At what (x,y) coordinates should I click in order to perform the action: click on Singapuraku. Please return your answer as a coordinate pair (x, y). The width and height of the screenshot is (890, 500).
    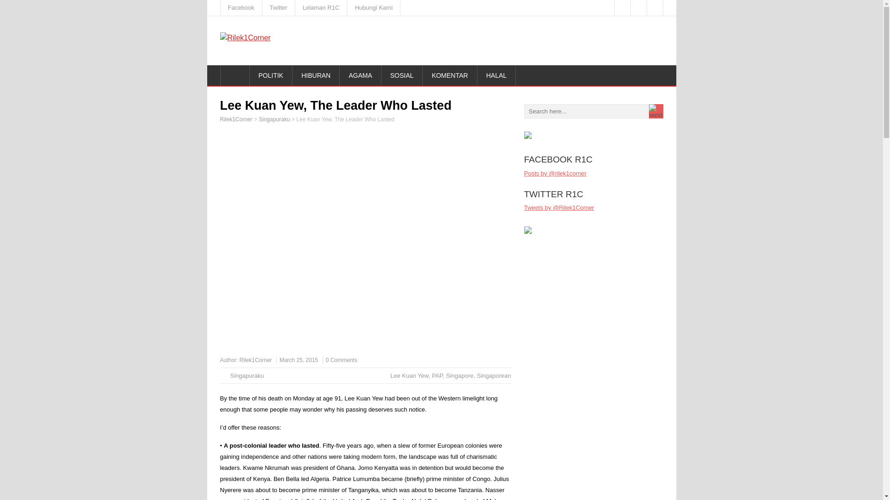
    Looking at the image, I should click on (274, 119).